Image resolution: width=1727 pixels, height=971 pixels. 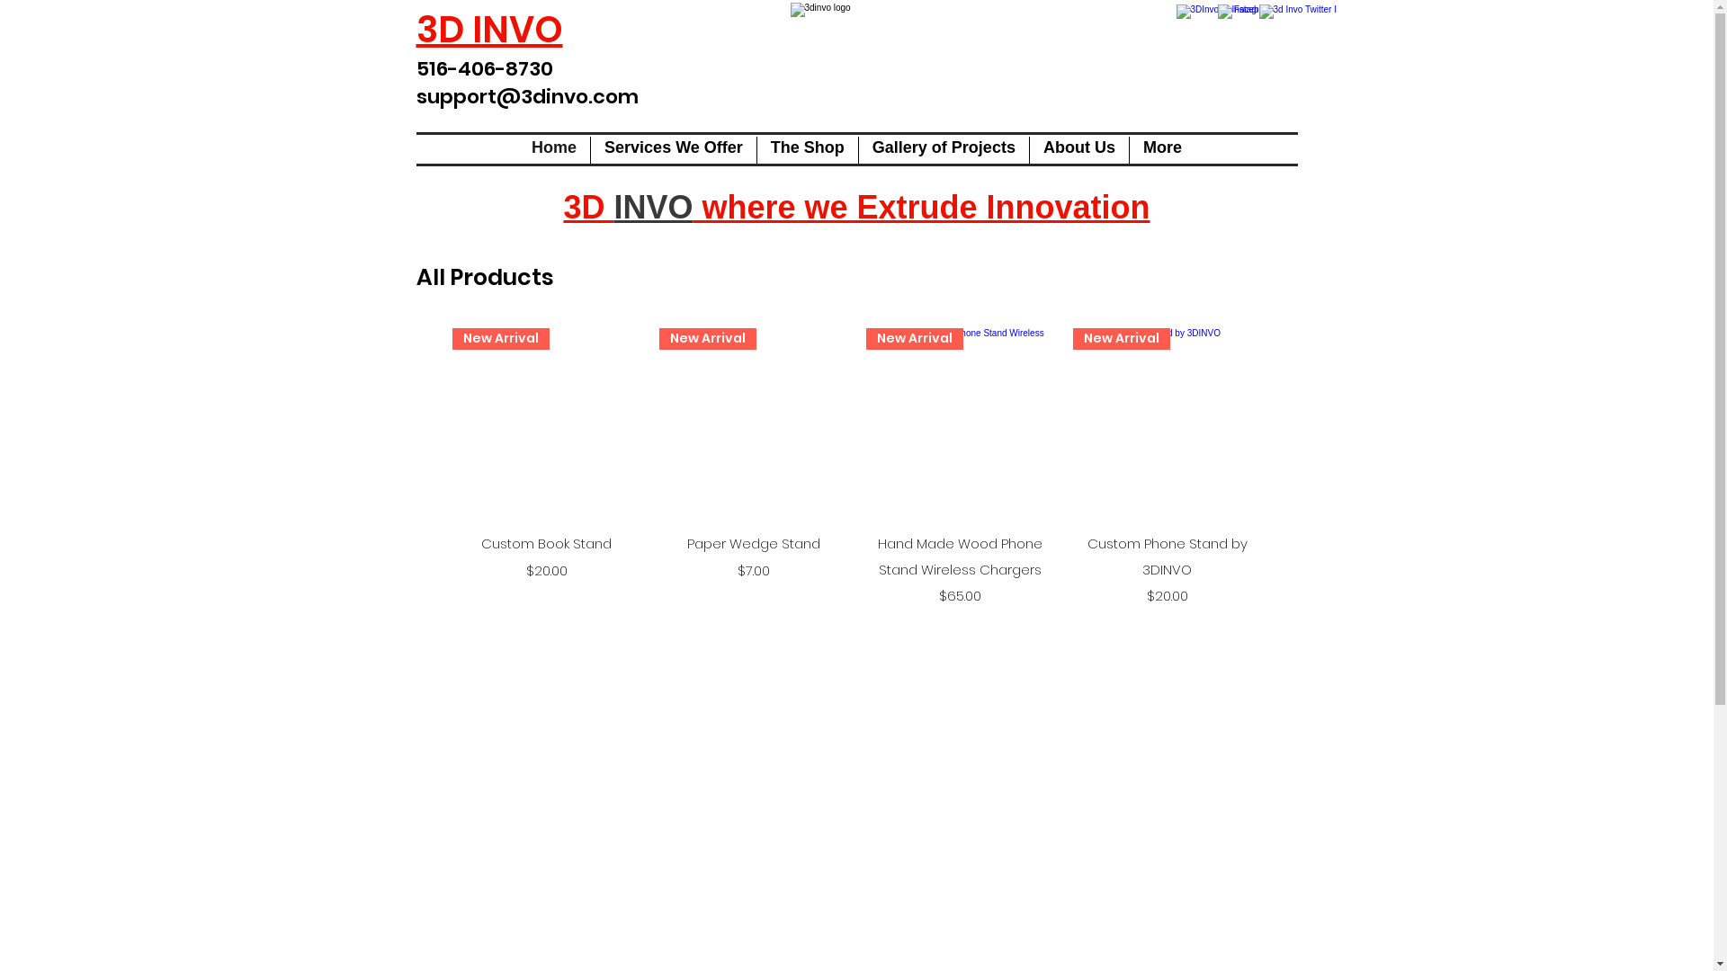 I want to click on New Arrival, so click(x=1167, y=423).